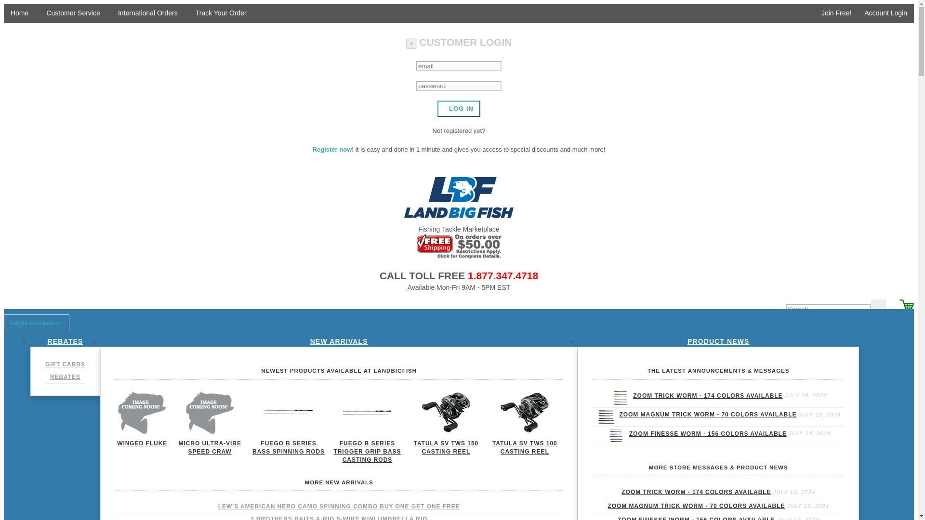  What do you see at coordinates (65, 377) in the screenshot?
I see `REBATES` at bounding box center [65, 377].